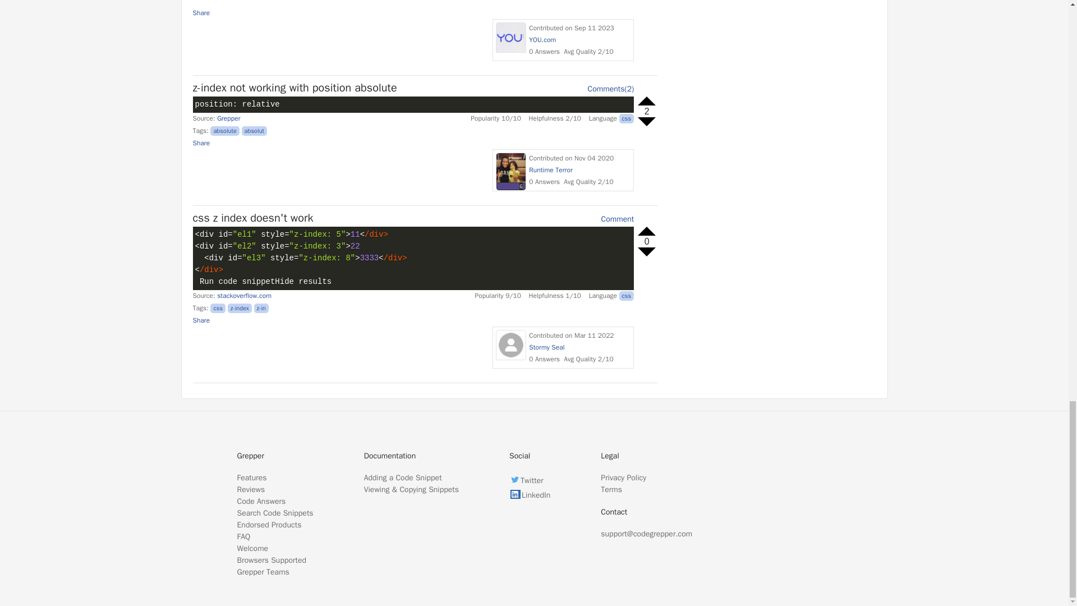 Image resolution: width=1077 pixels, height=606 pixels. Describe the element at coordinates (422, 113) in the screenshot. I see `position: relative` at that location.